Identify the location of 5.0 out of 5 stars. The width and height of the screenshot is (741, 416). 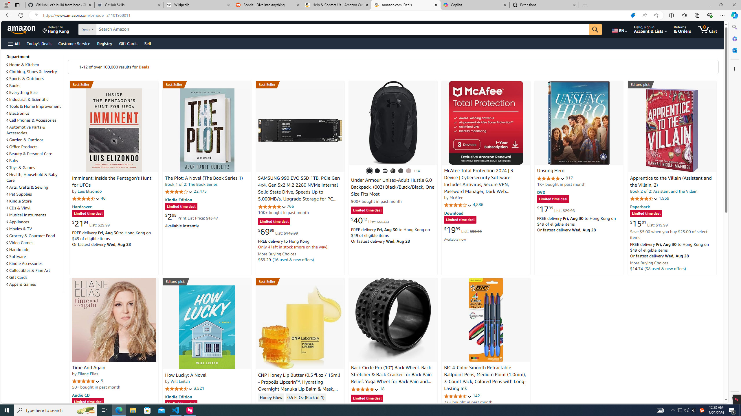
(86, 381).